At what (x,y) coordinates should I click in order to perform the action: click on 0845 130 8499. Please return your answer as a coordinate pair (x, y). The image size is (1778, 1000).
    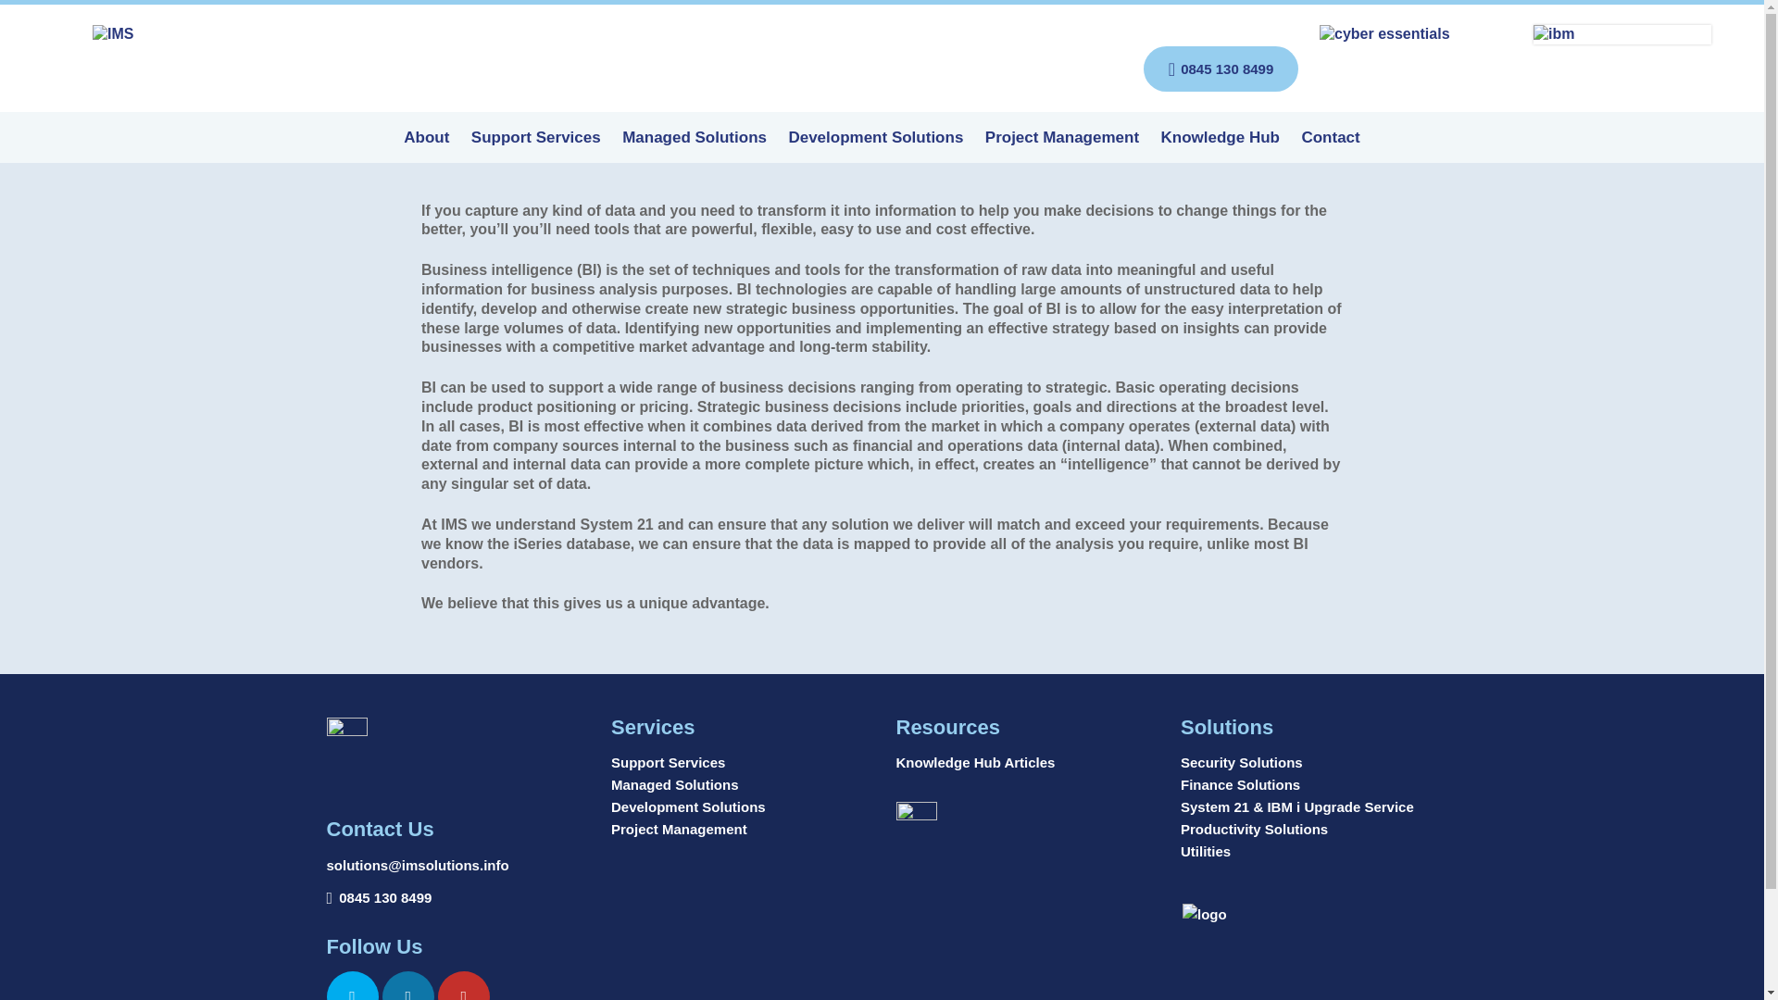
    Looking at the image, I should click on (385, 897).